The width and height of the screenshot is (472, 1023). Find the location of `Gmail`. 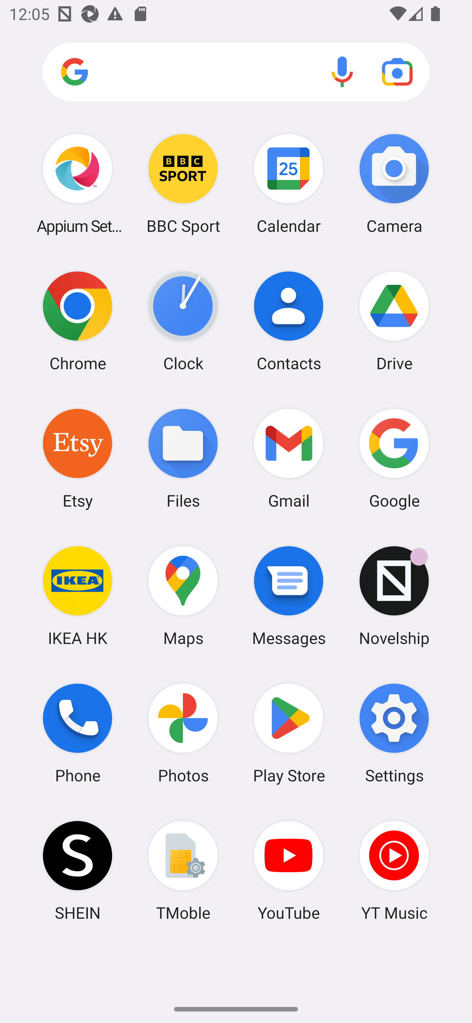

Gmail is located at coordinates (289, 458).